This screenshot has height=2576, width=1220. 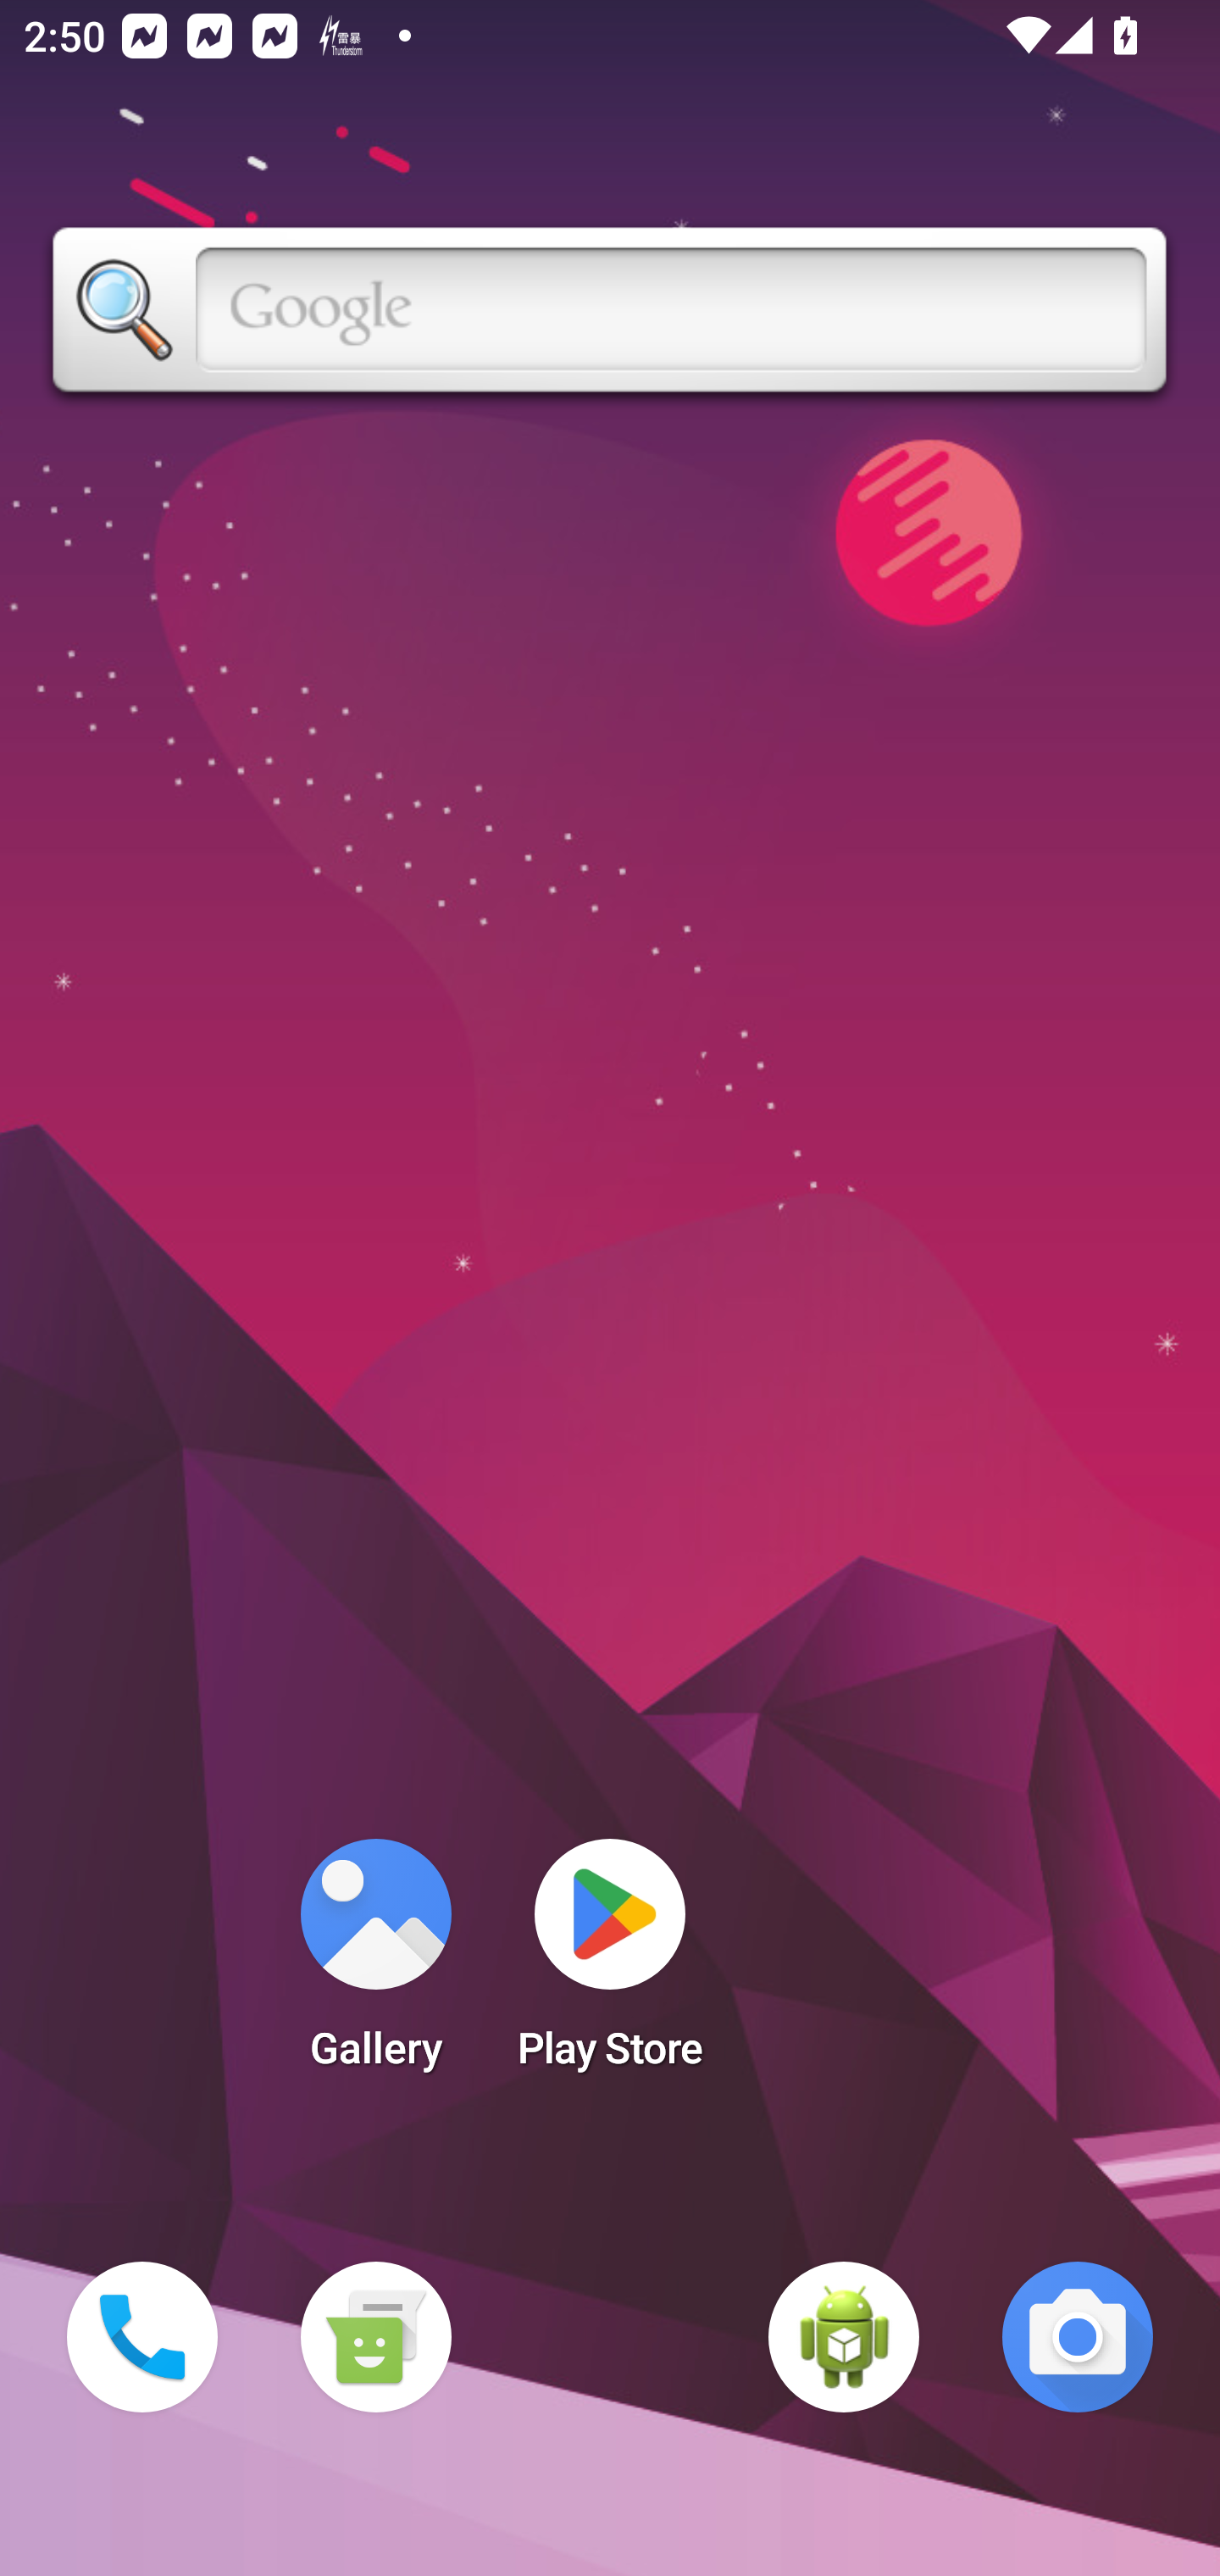 I want to click on Phone, so click(x=142, y=2337).